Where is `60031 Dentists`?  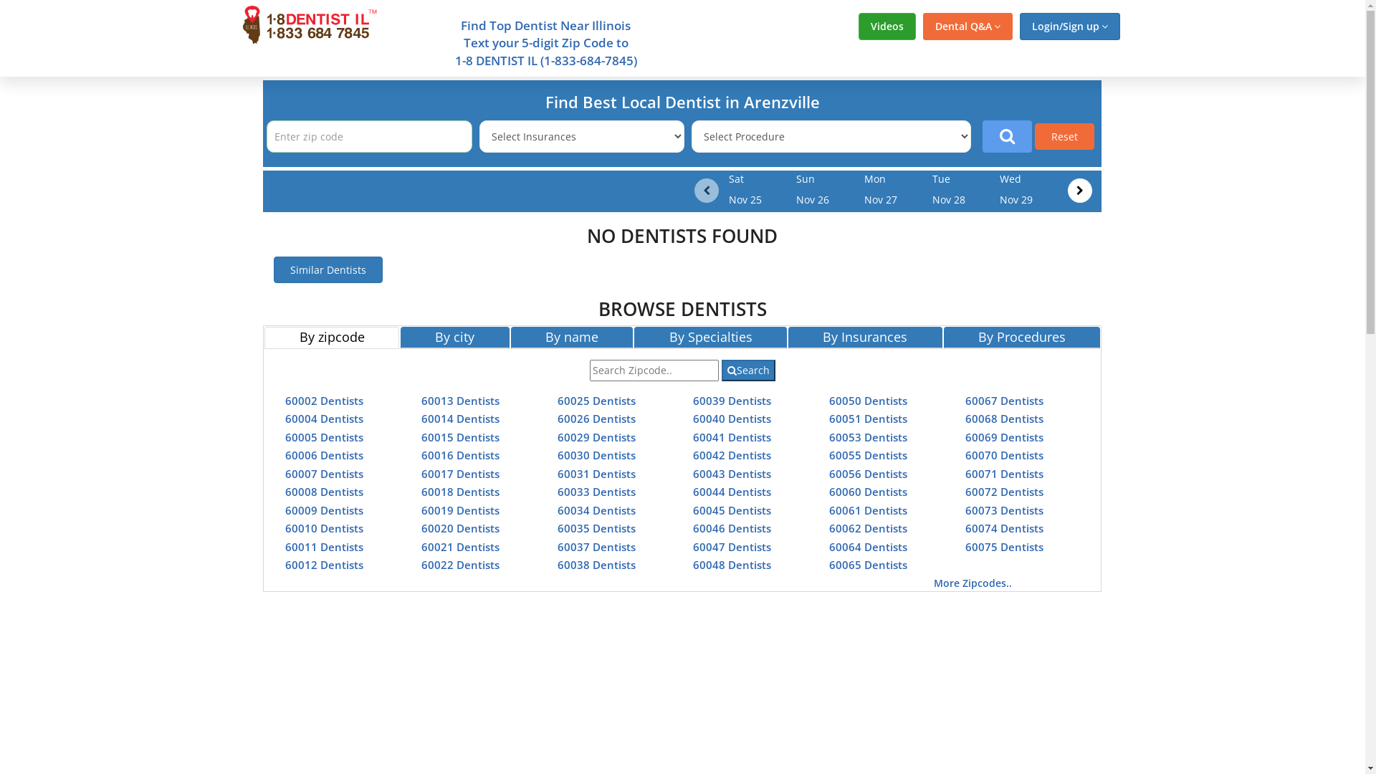
60031 Dentists is located at coordinates (596, 473).